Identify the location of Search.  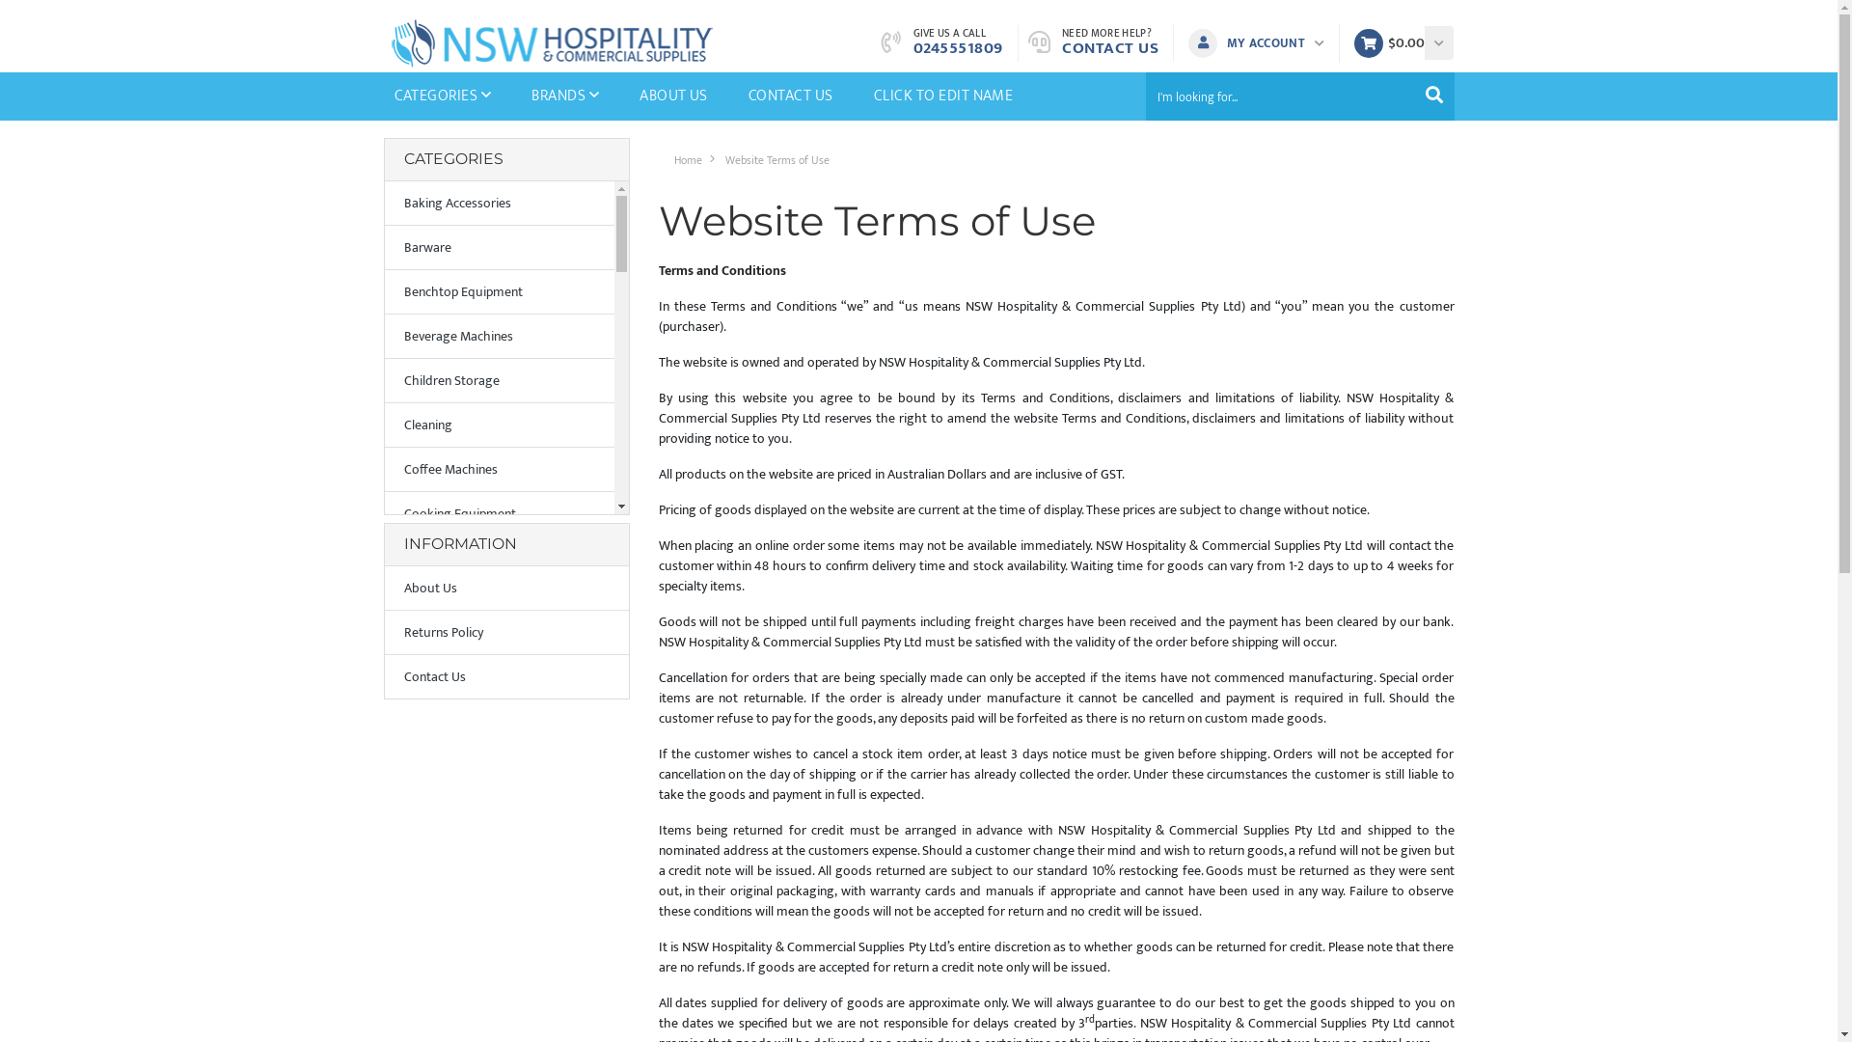
(1434, 96).